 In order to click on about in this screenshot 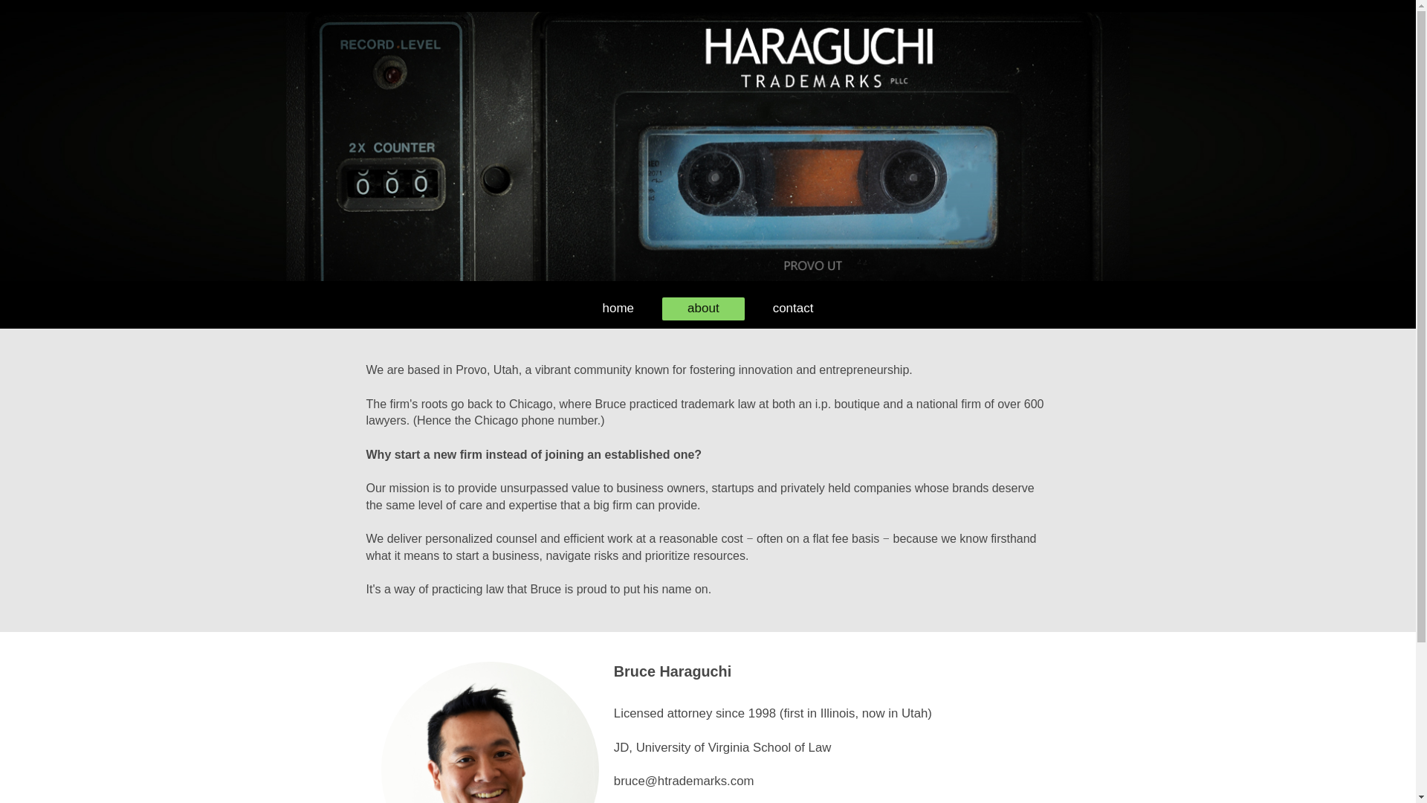, I will do `click(703, 308)`.